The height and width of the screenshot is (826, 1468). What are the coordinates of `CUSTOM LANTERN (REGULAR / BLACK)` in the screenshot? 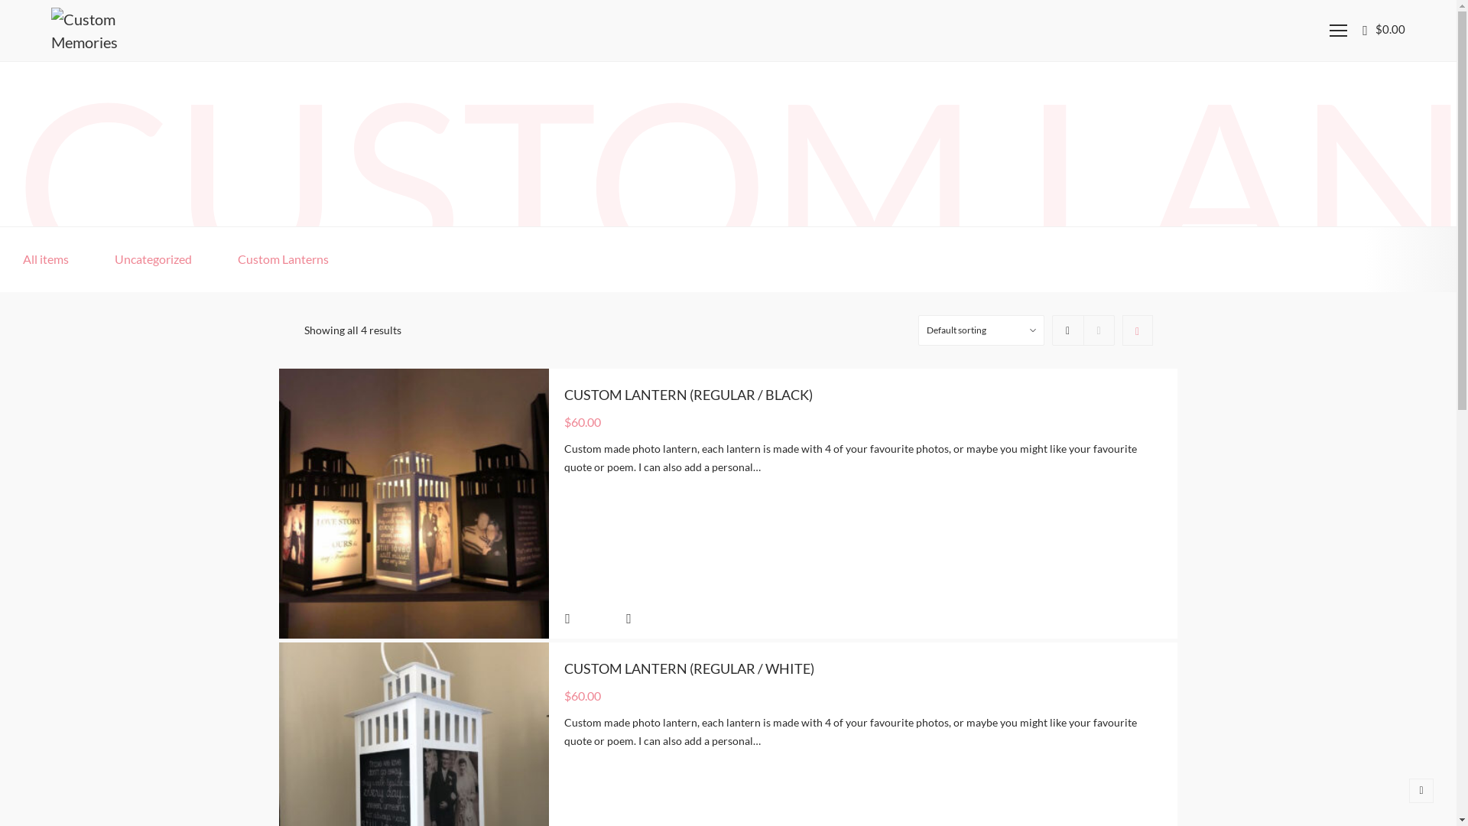 It's located at (688, 395).